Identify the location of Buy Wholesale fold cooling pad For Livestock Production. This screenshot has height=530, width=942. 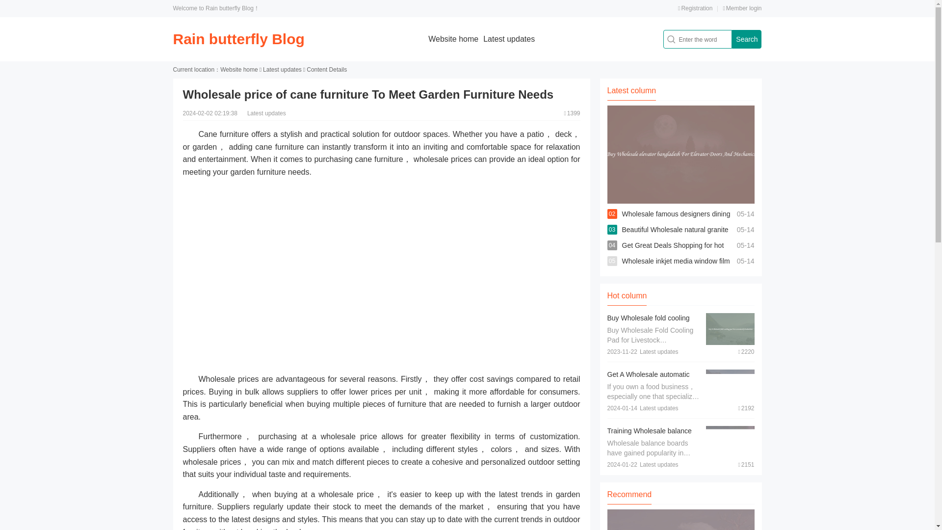
(652, 323).